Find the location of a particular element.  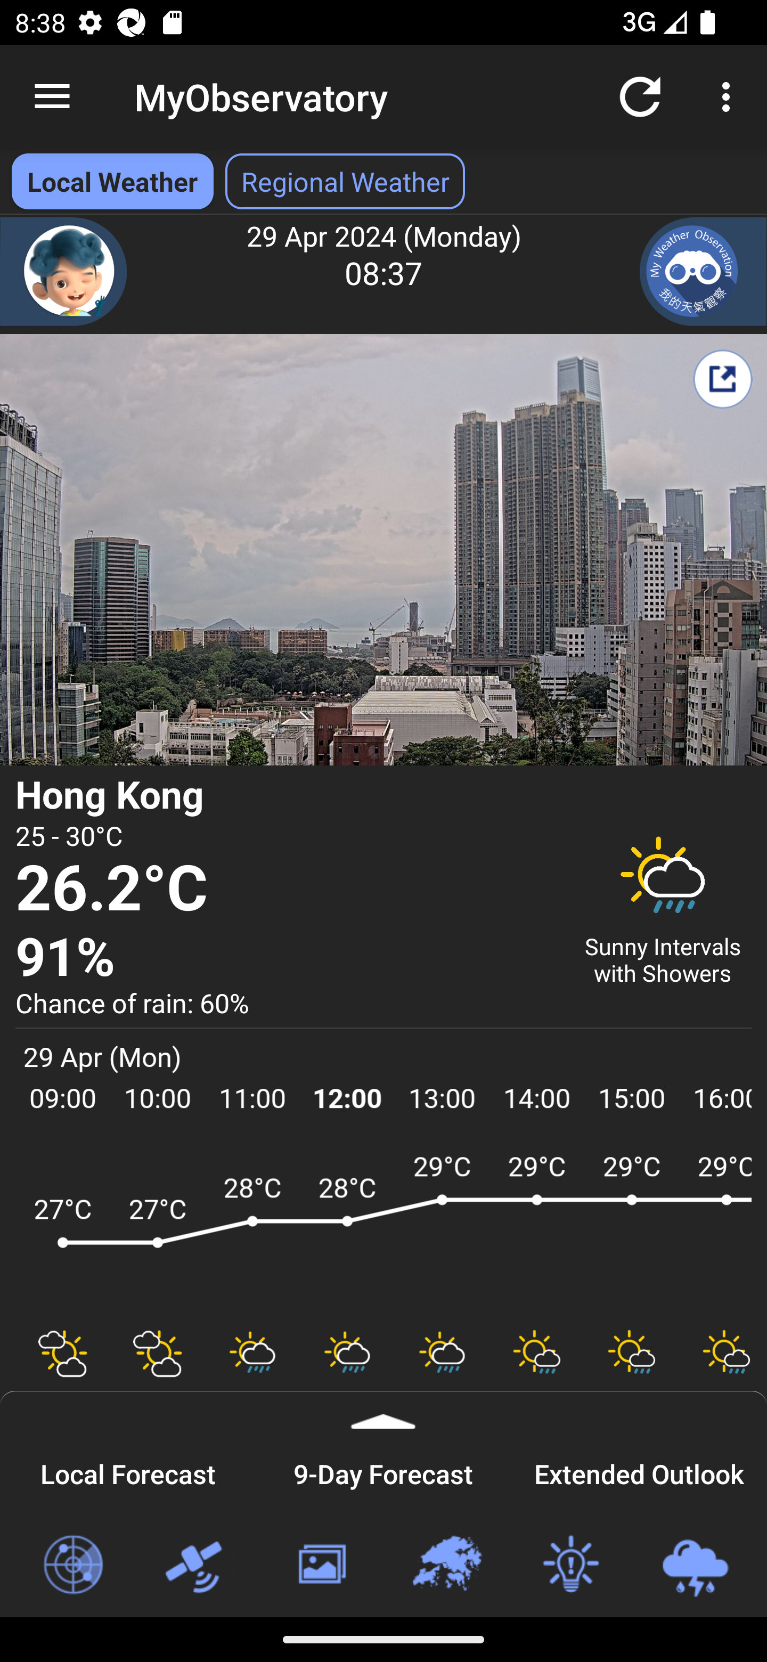

26.2°C Temperature
26.2 degree Celsius is located at coordinates (287, 890).